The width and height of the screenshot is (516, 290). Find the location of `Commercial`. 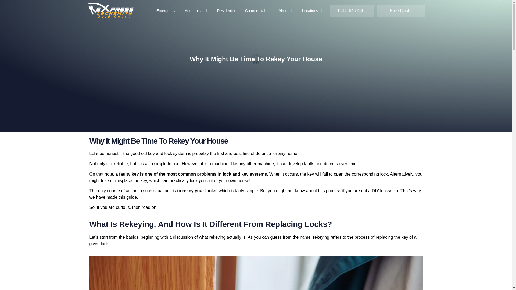

Commercial is located at coordinates (257, 11).